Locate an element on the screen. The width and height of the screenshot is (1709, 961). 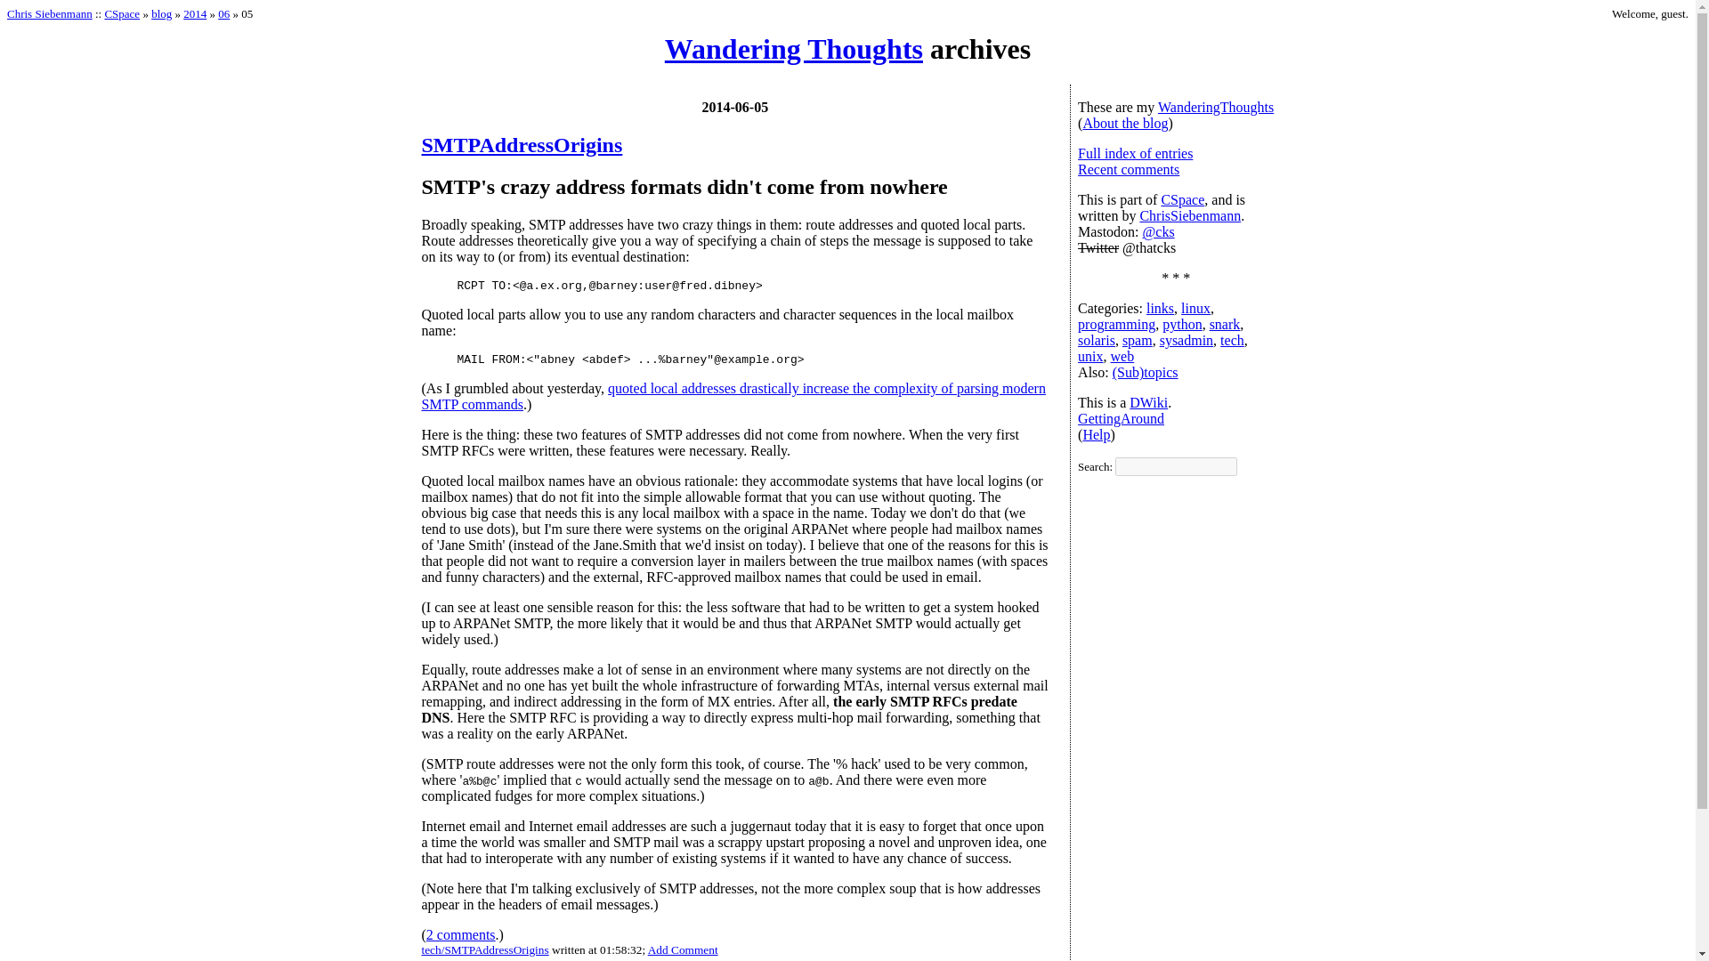
CSpace is located at coordinates (122, 12).